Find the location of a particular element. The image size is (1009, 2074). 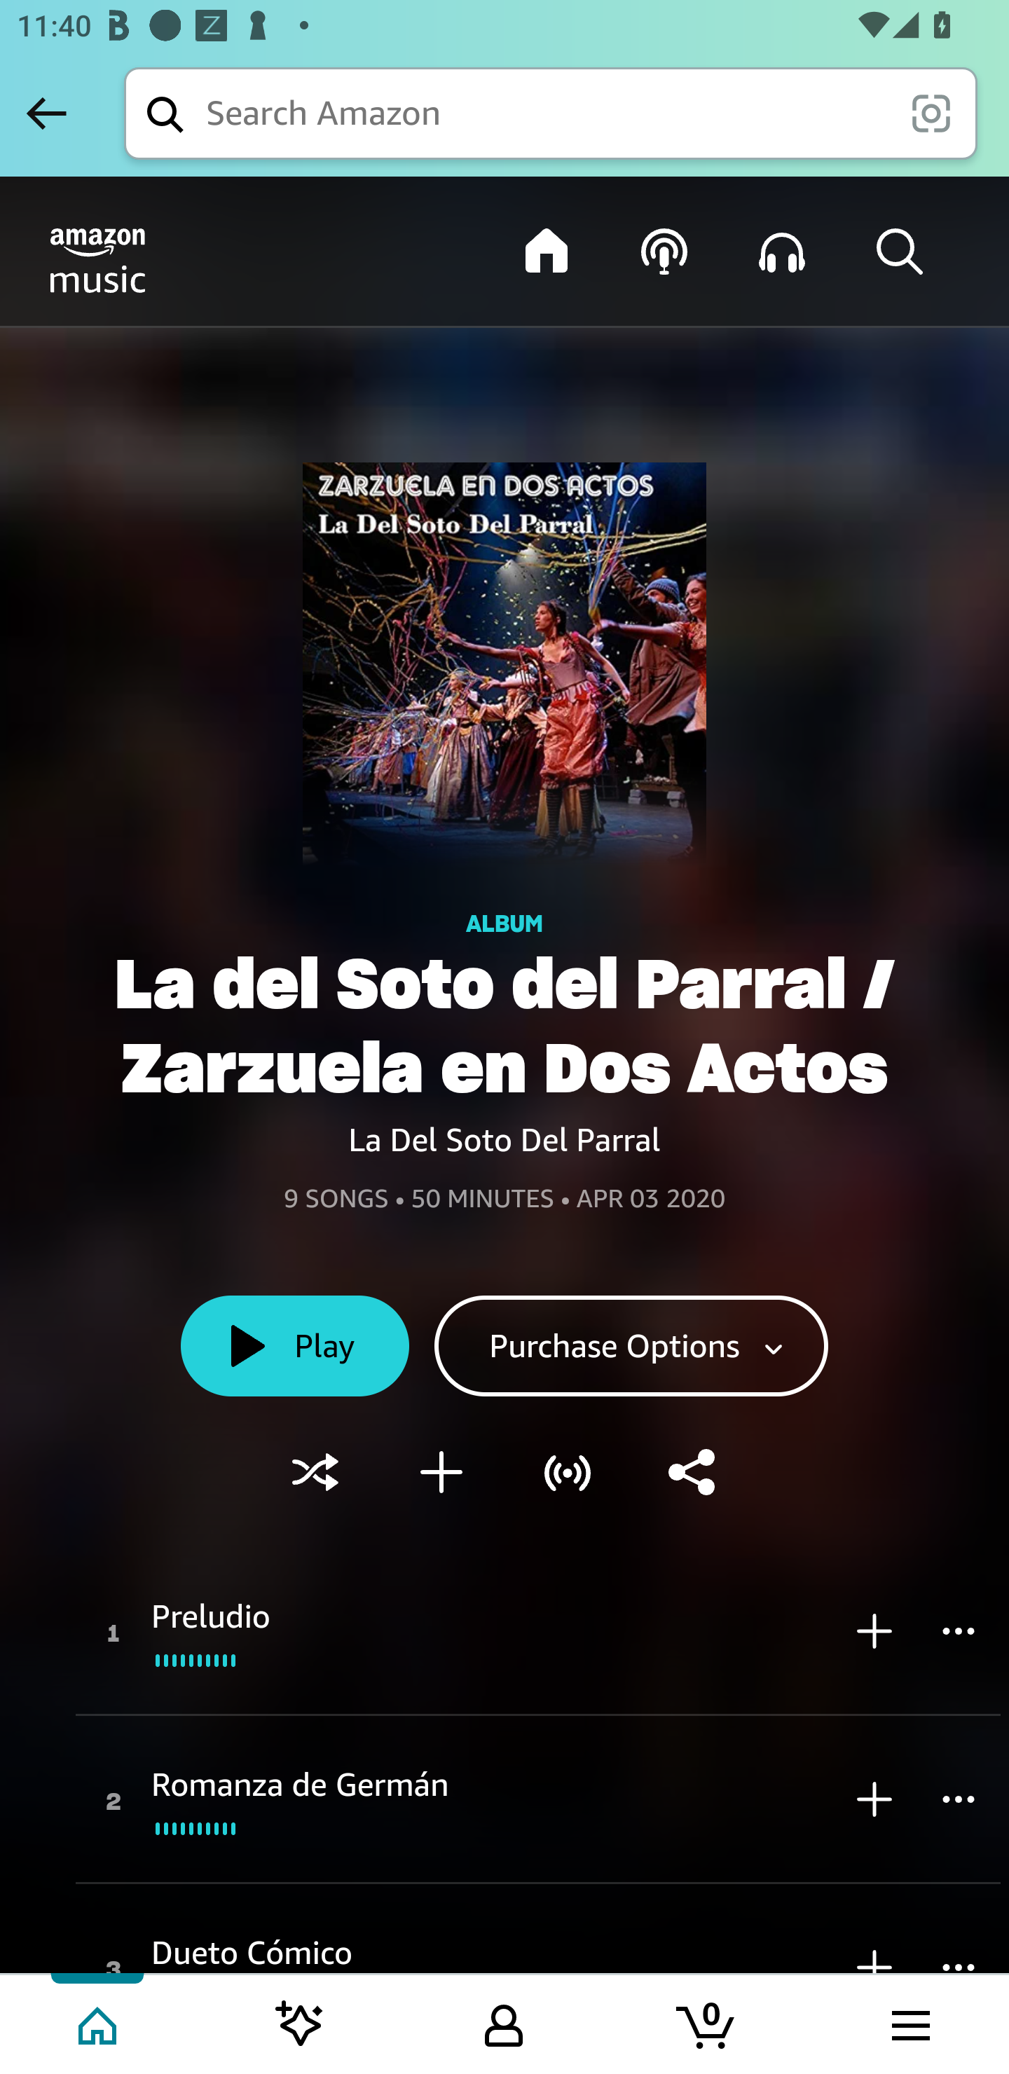

Home Tab 1 of 5 is located at coordinates (99, 2023).